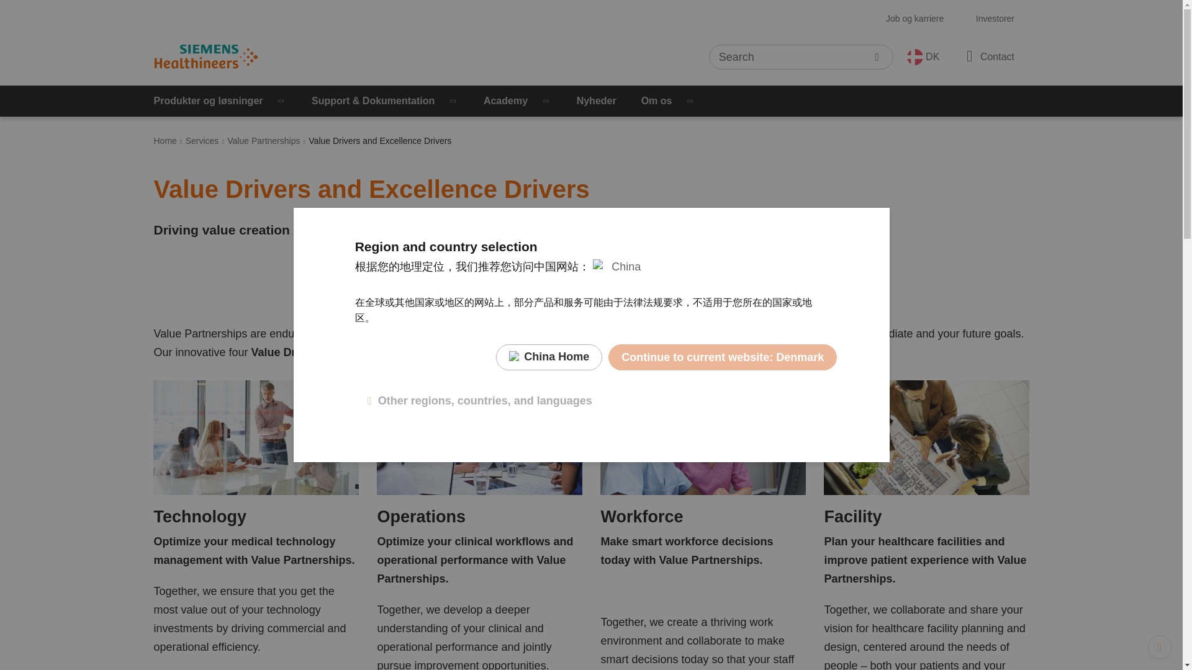 The image size is (1192, 670). I want to click on China, so click(616, 267).